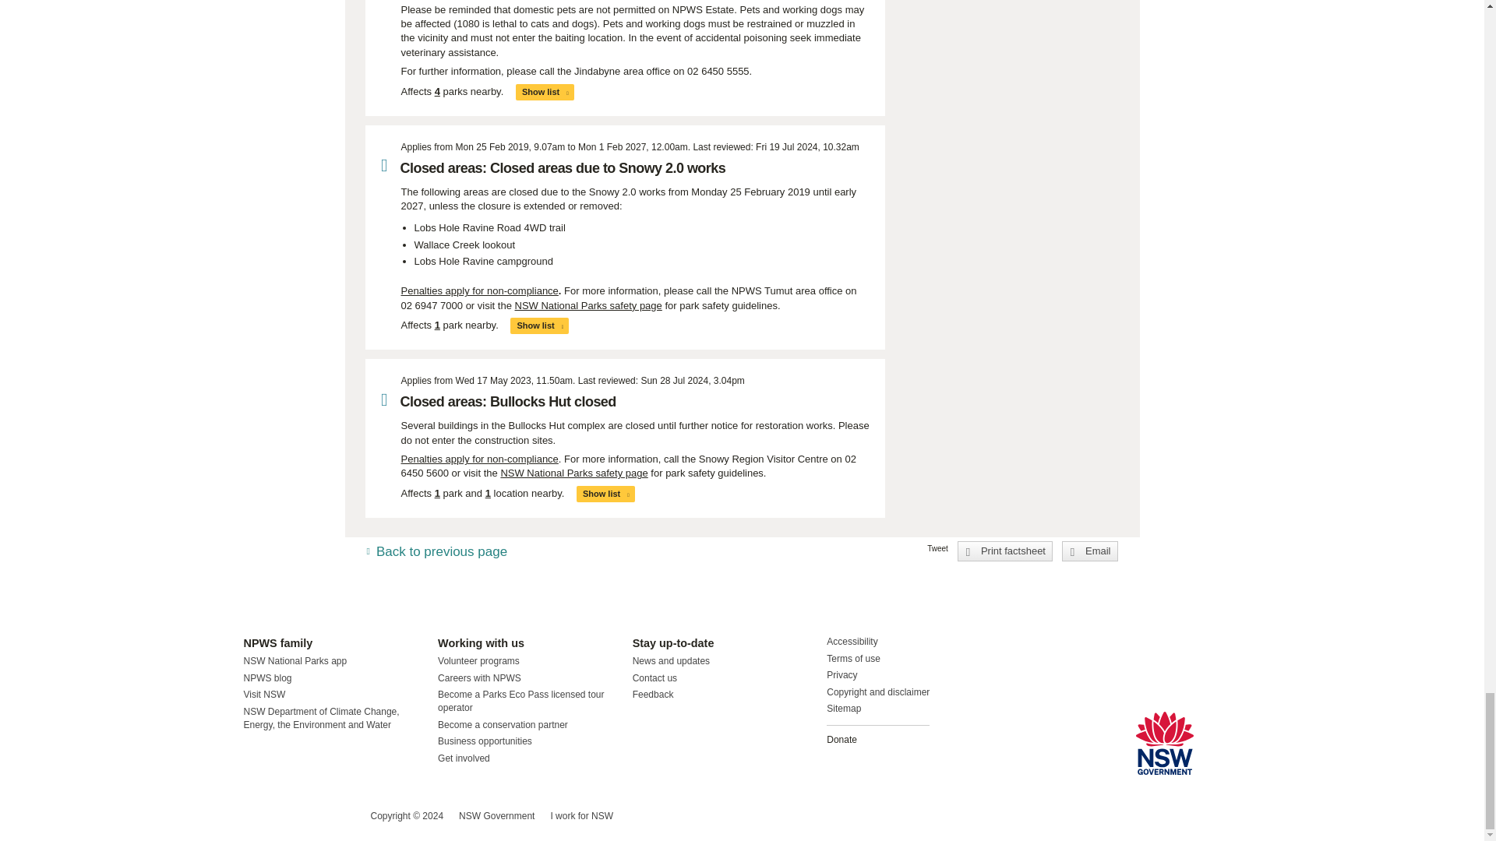  What do you see at coordinates (1164, 743) in the screenshot?
I see `New South Wales Government` at bounding box center [1164, 743].